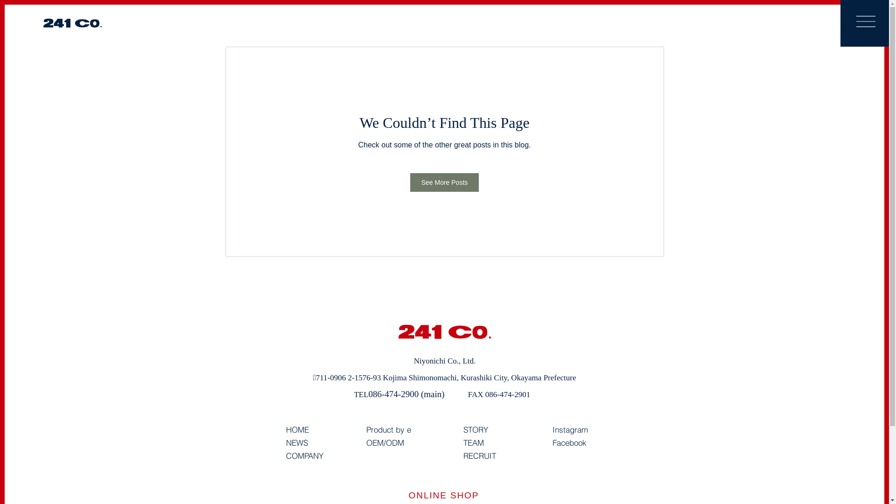 This screenshot has width=896, height=504. What do you see at coordinates (475, 430) in the screenshot?
I see `STORY` at bounding box center [475, 430].